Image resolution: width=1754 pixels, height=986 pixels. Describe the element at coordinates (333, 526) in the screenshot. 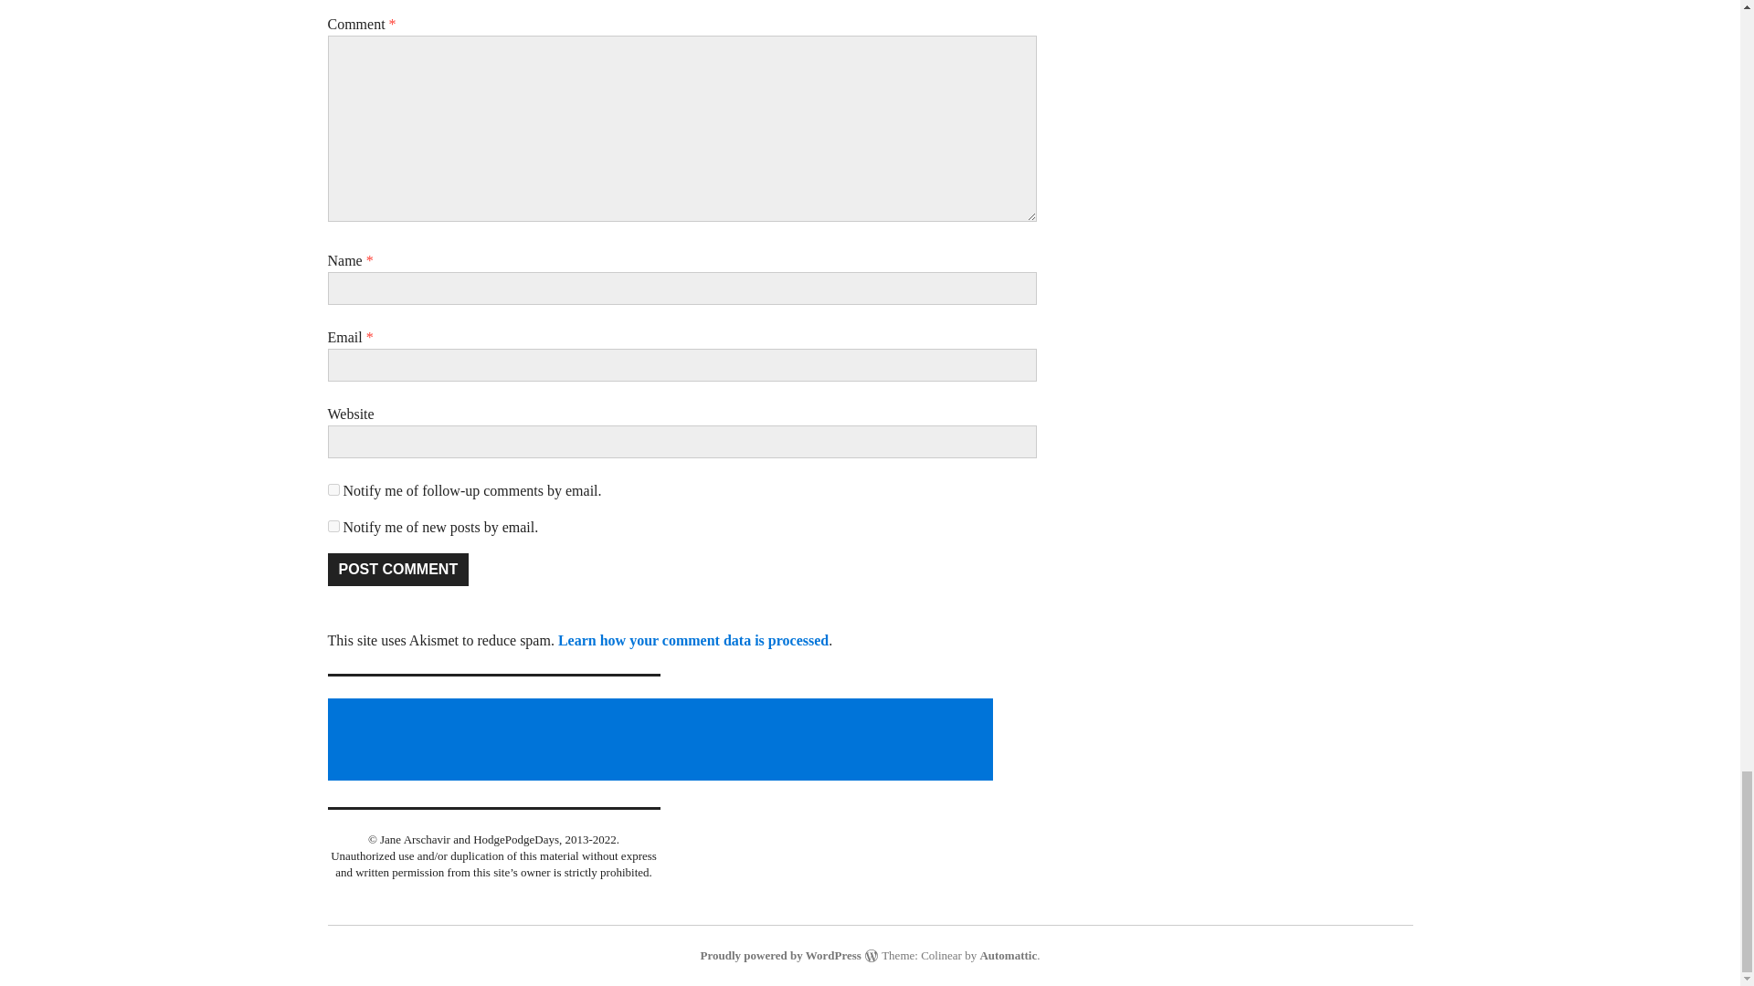

I see `subscribe` at that location.